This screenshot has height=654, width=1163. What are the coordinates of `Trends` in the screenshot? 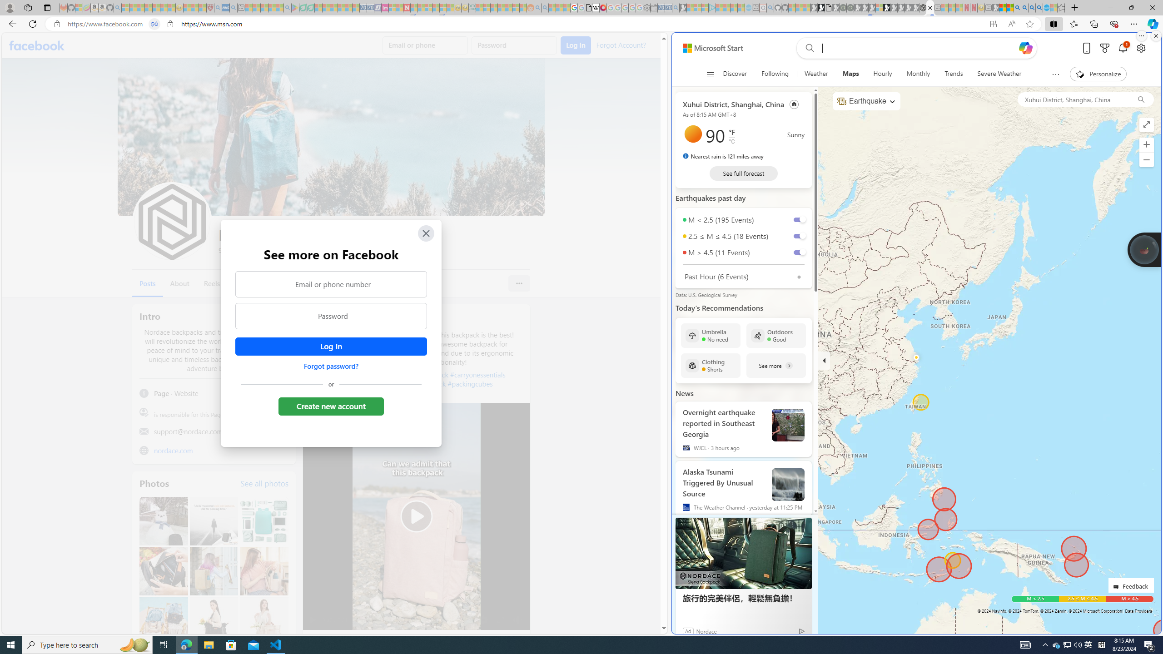 It's located at (953, 74).